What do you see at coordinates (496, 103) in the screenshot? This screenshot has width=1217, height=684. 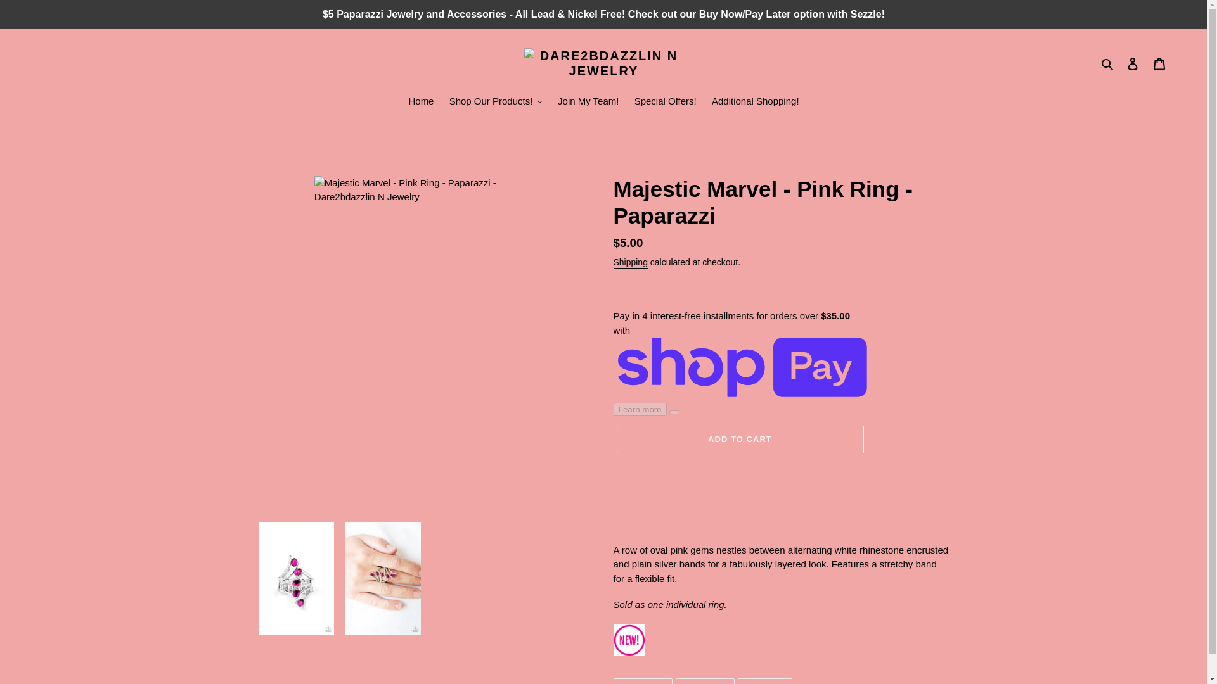 I see `Shop Our Products!` at bounding box center [496, 103].